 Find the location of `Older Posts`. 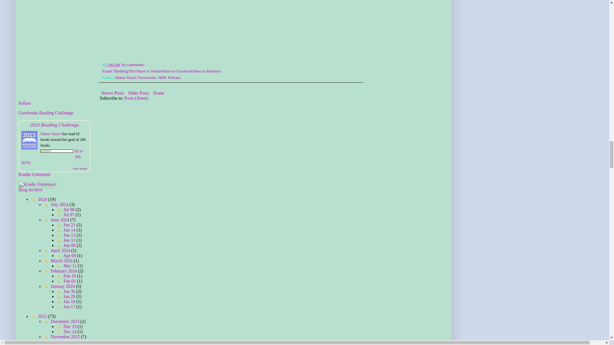

Older Posts is located at coordinates (138, 93).